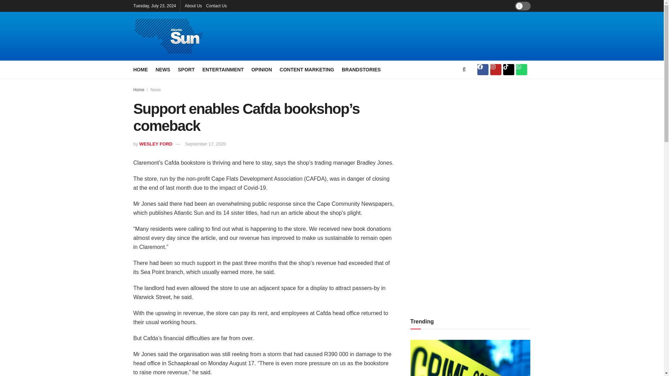 The width and height of the screenshot is (669, 376). What do you see at coordinates (216, 6) in the screenshot?
I see `Contact Us` at bounding box center [216, 6].